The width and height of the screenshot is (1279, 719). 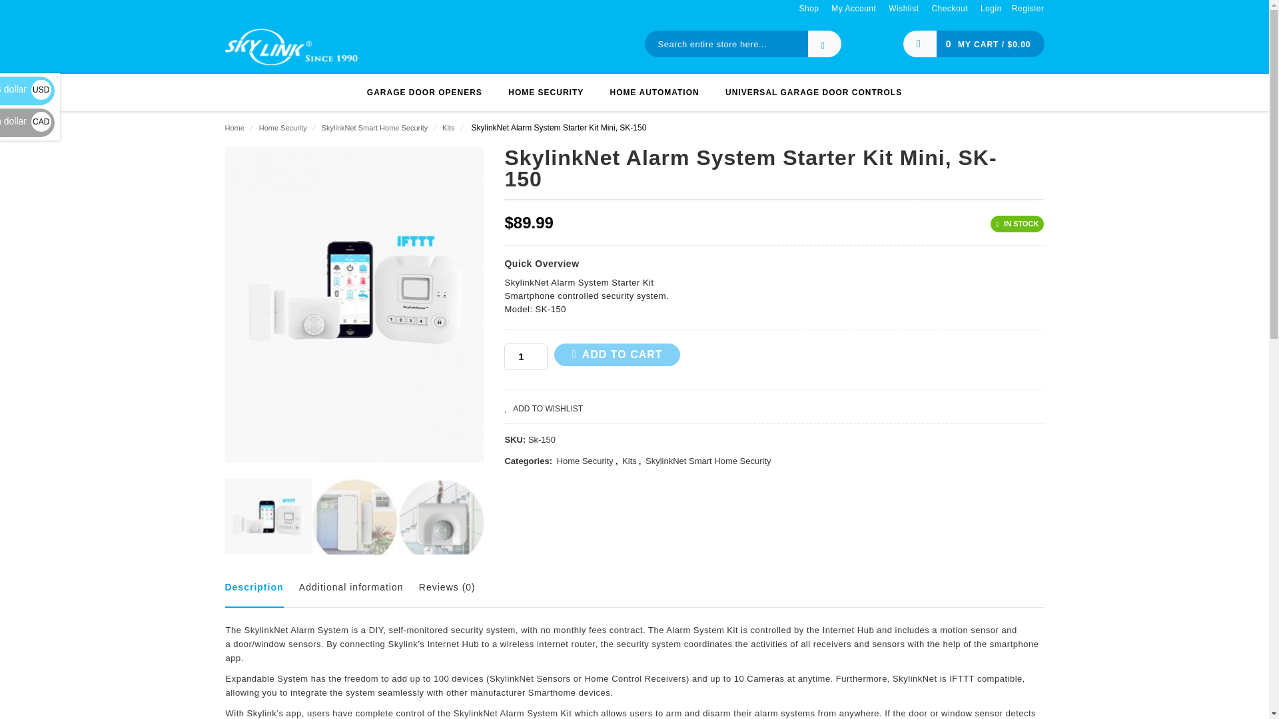 I want to click on Checkout, so click(x=949, y=9).